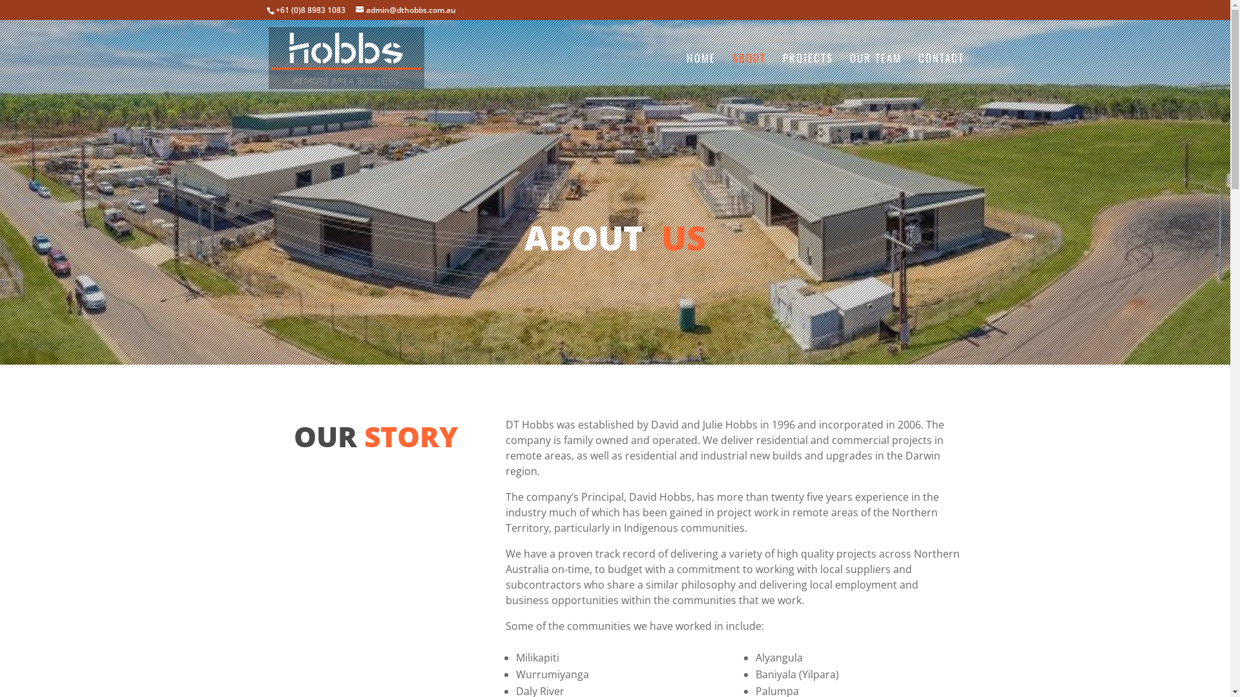 This screenshot has width=1240, height=697. Describe the element at coordinates (406, 10) in the screenshot. I see `admin@dthobbs.com.au` at that location.